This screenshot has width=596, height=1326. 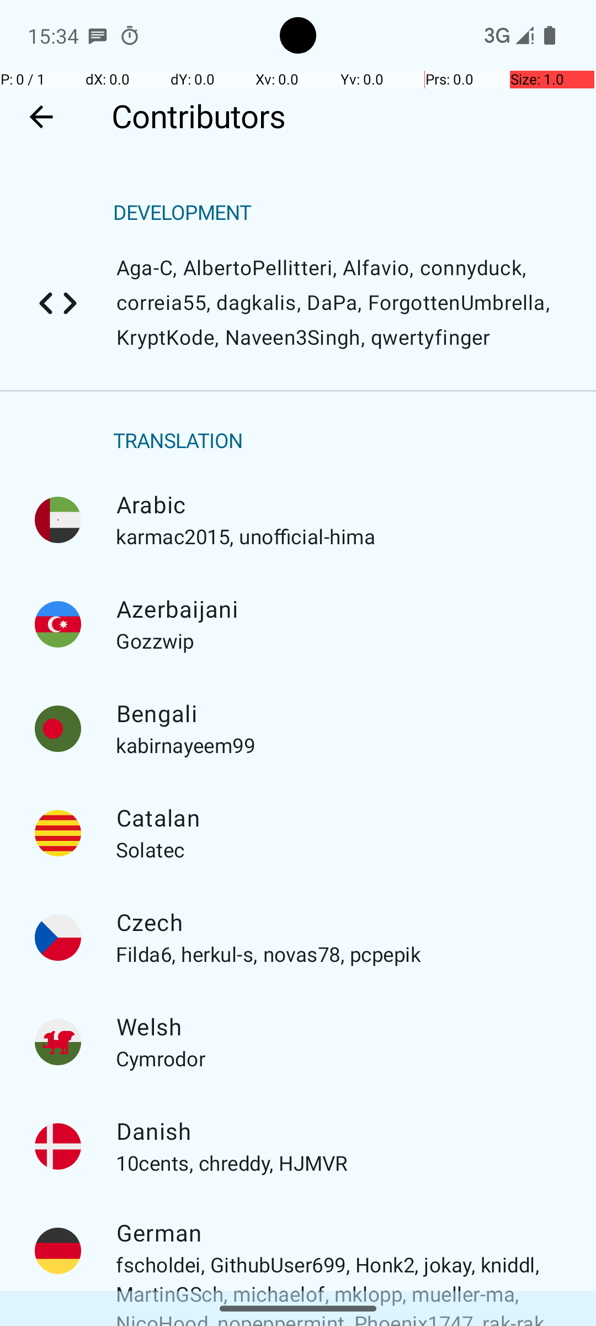 What do you see at coordinates (339, 714) in the screenshot?
I see `Bengali` at bounding box center [339, 714].